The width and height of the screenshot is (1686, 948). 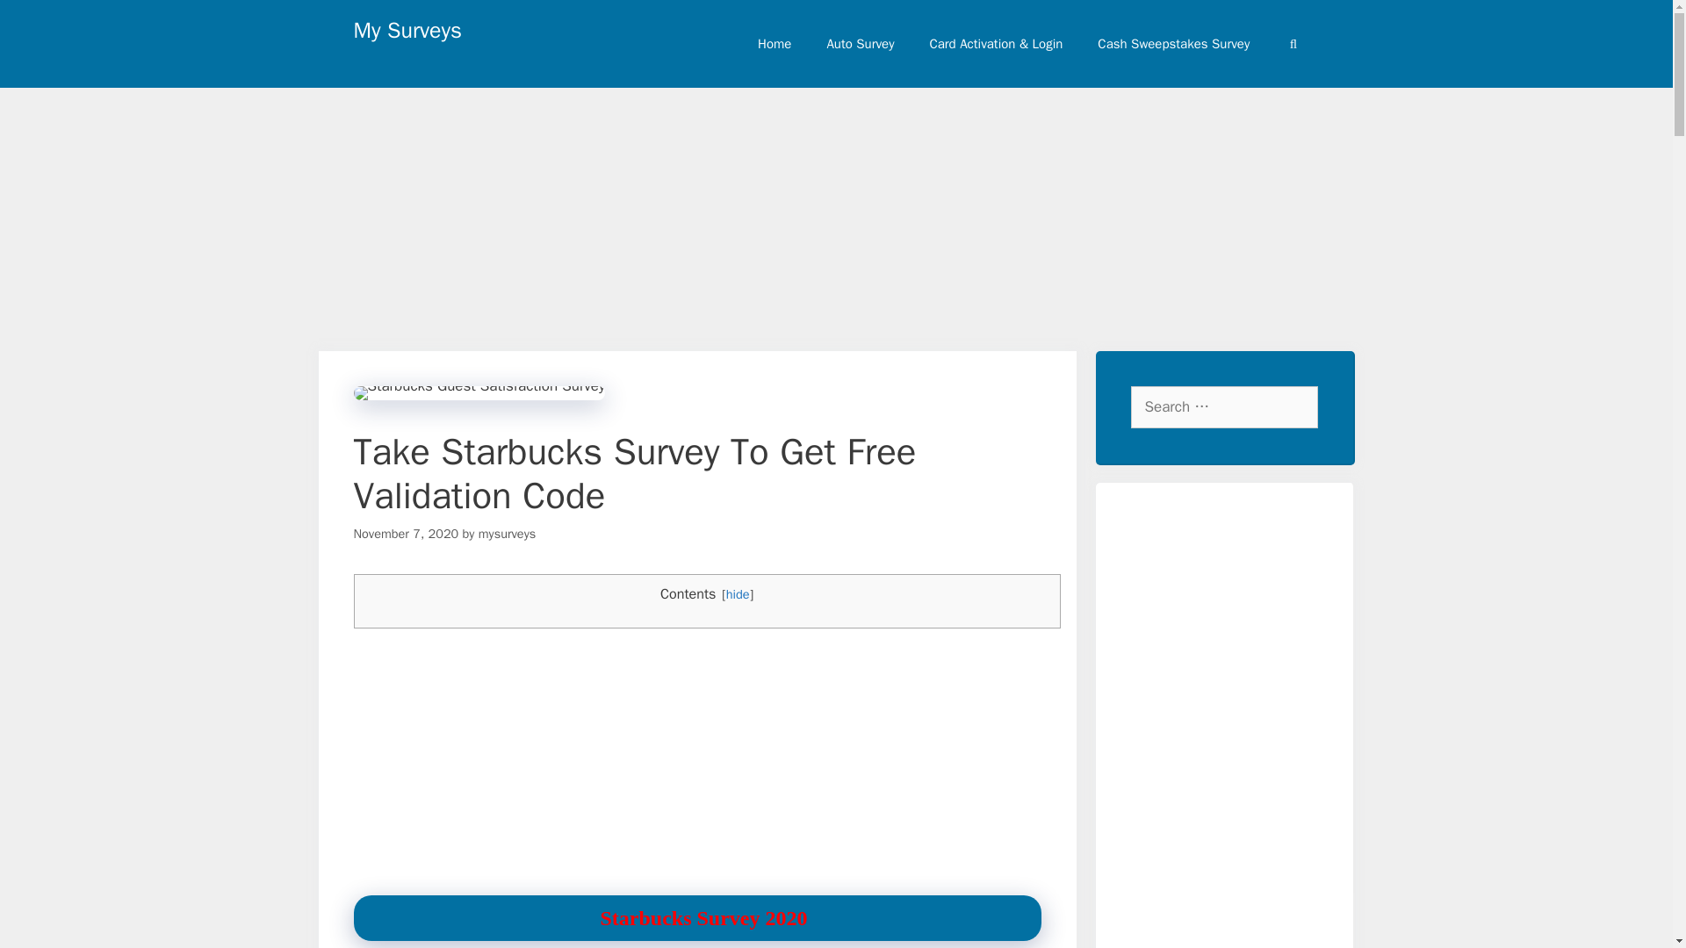 I want to click on My Surveys, so click(x=406, y=30).